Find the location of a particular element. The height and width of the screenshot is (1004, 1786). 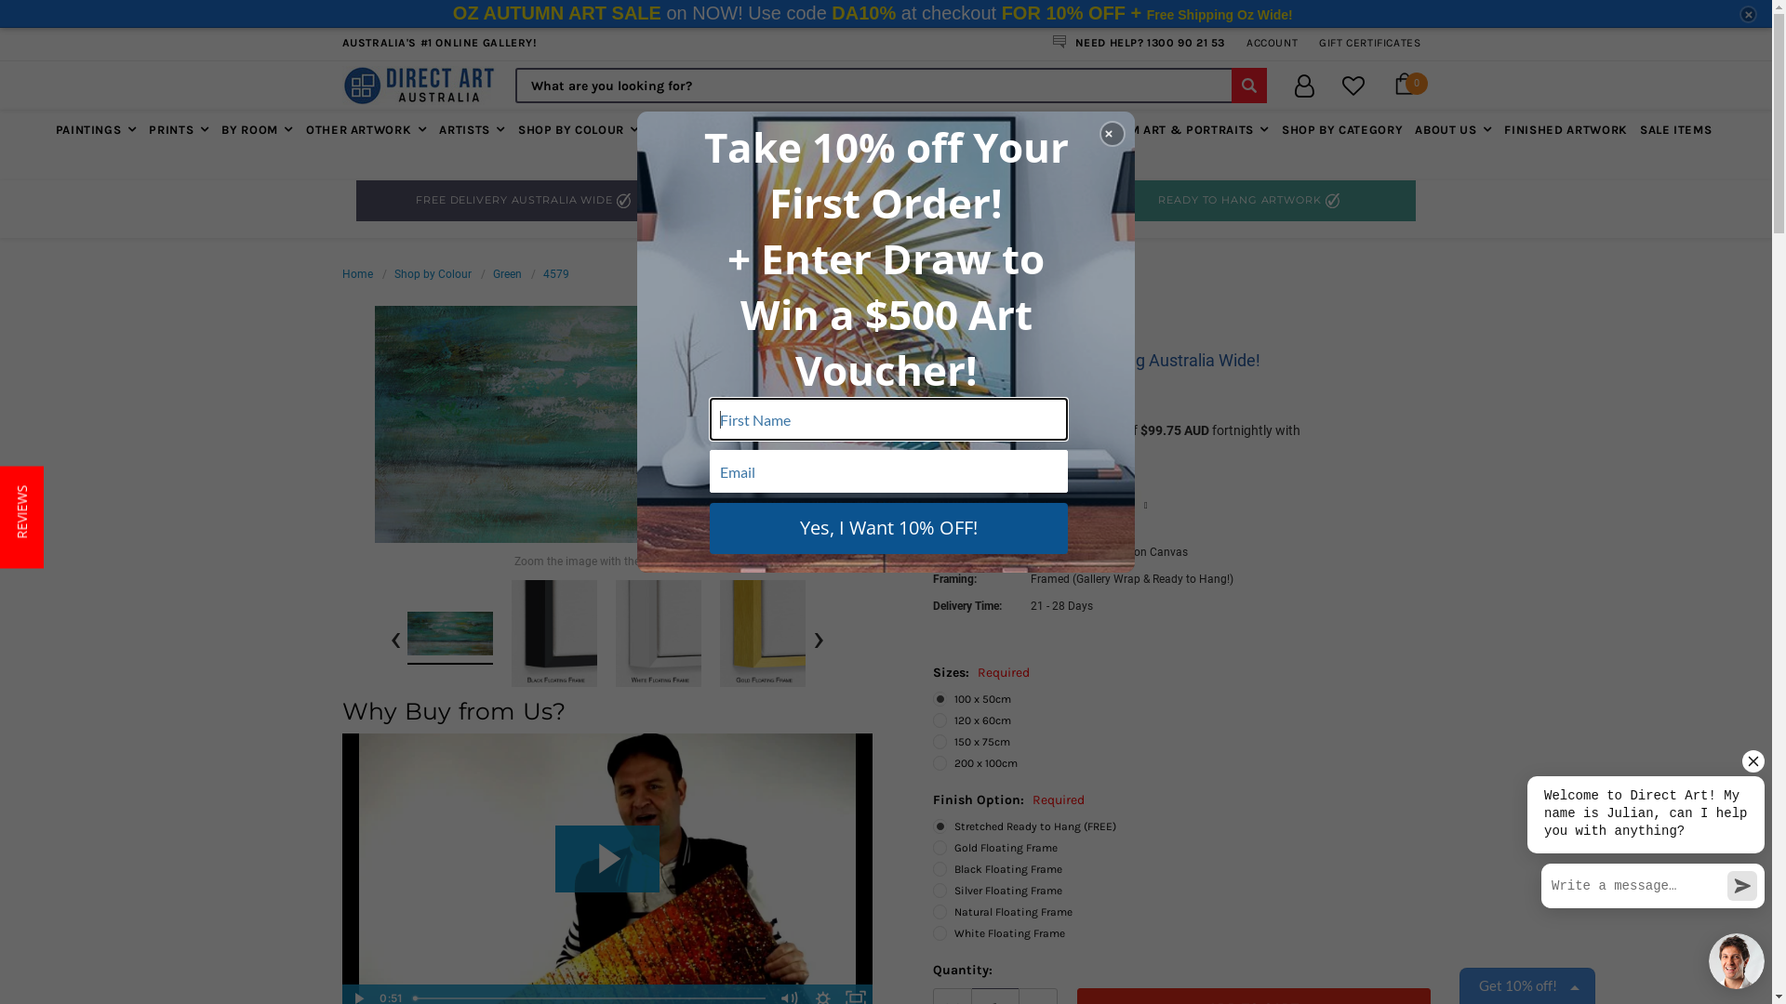

BEST SELLERS is located at coordinates (897, 129).